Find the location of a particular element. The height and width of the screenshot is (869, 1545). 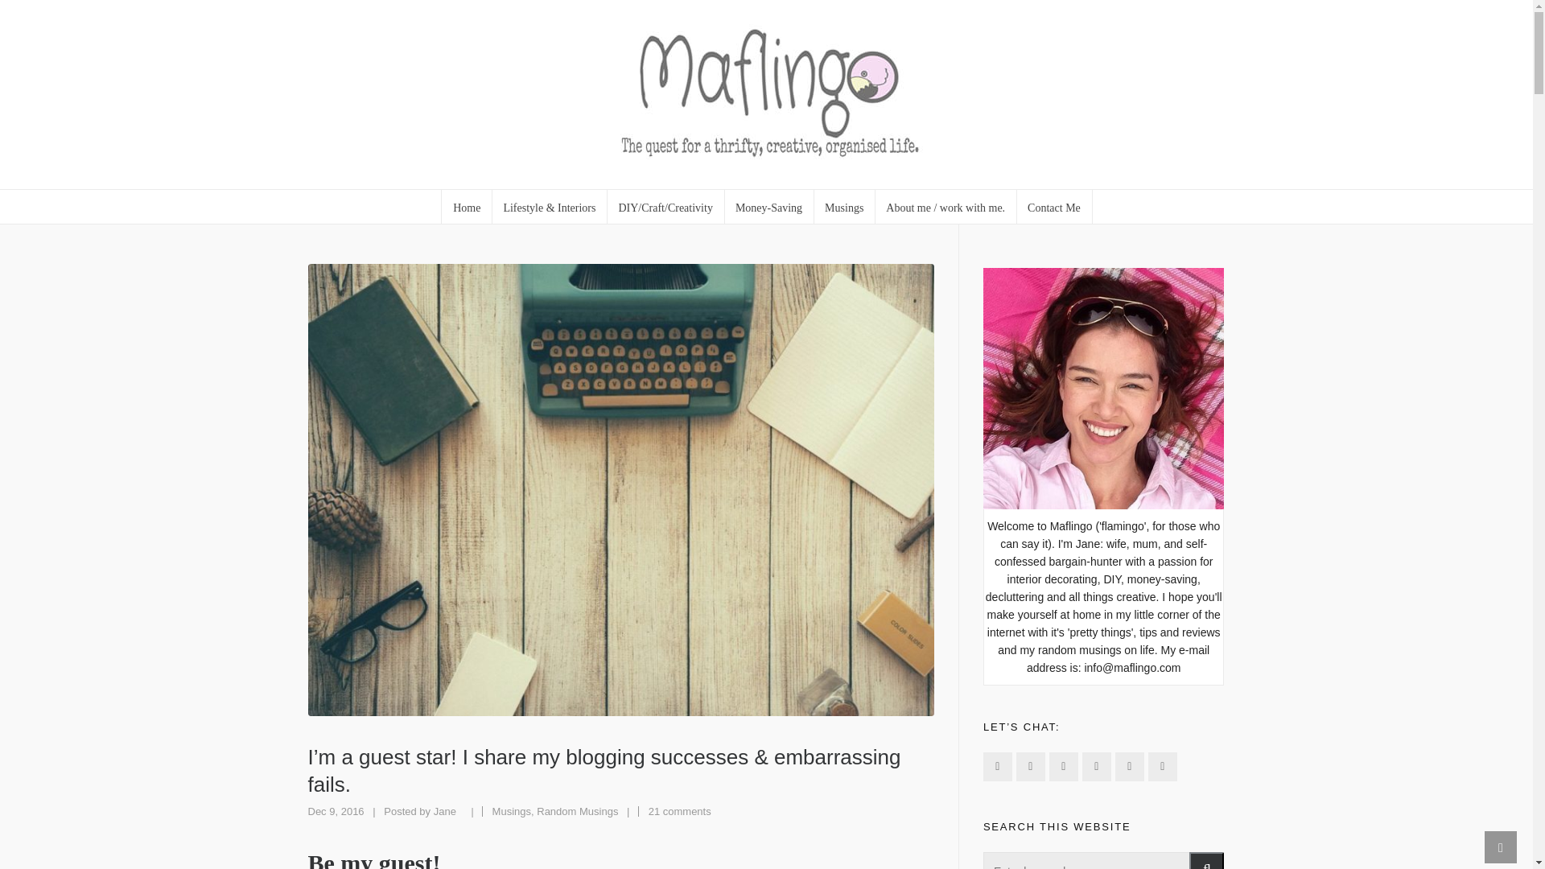

View all posts in Random Musings is located at coordinates (577, 811).